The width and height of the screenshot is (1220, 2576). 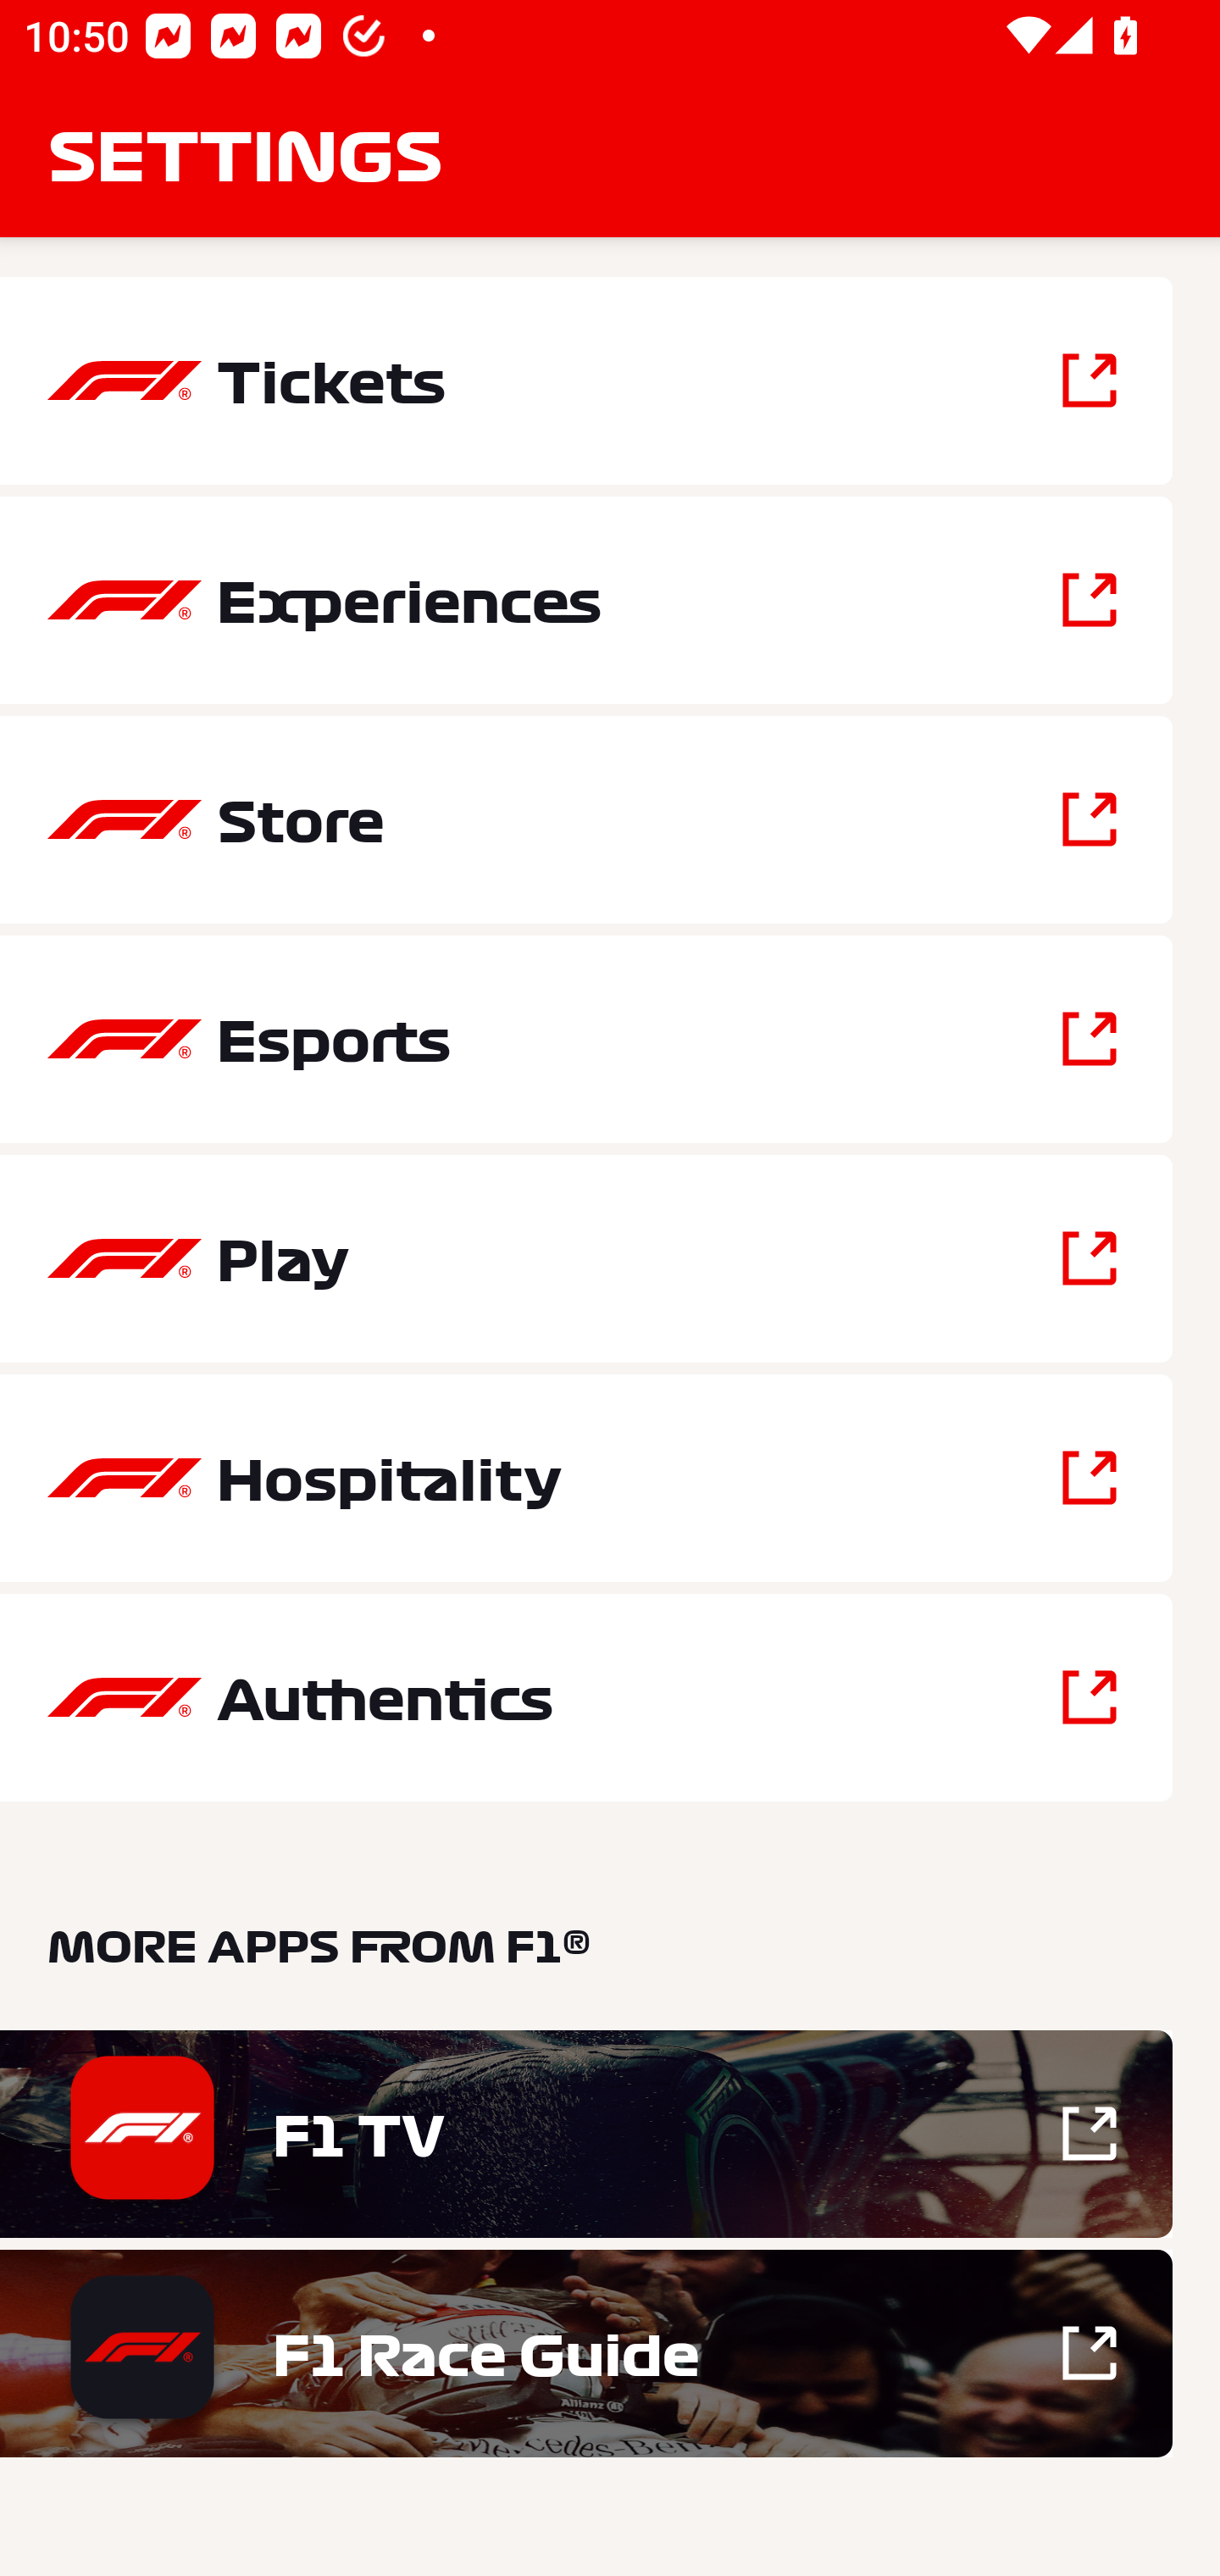 I want to click on Play, so click(x=586, y=1257).